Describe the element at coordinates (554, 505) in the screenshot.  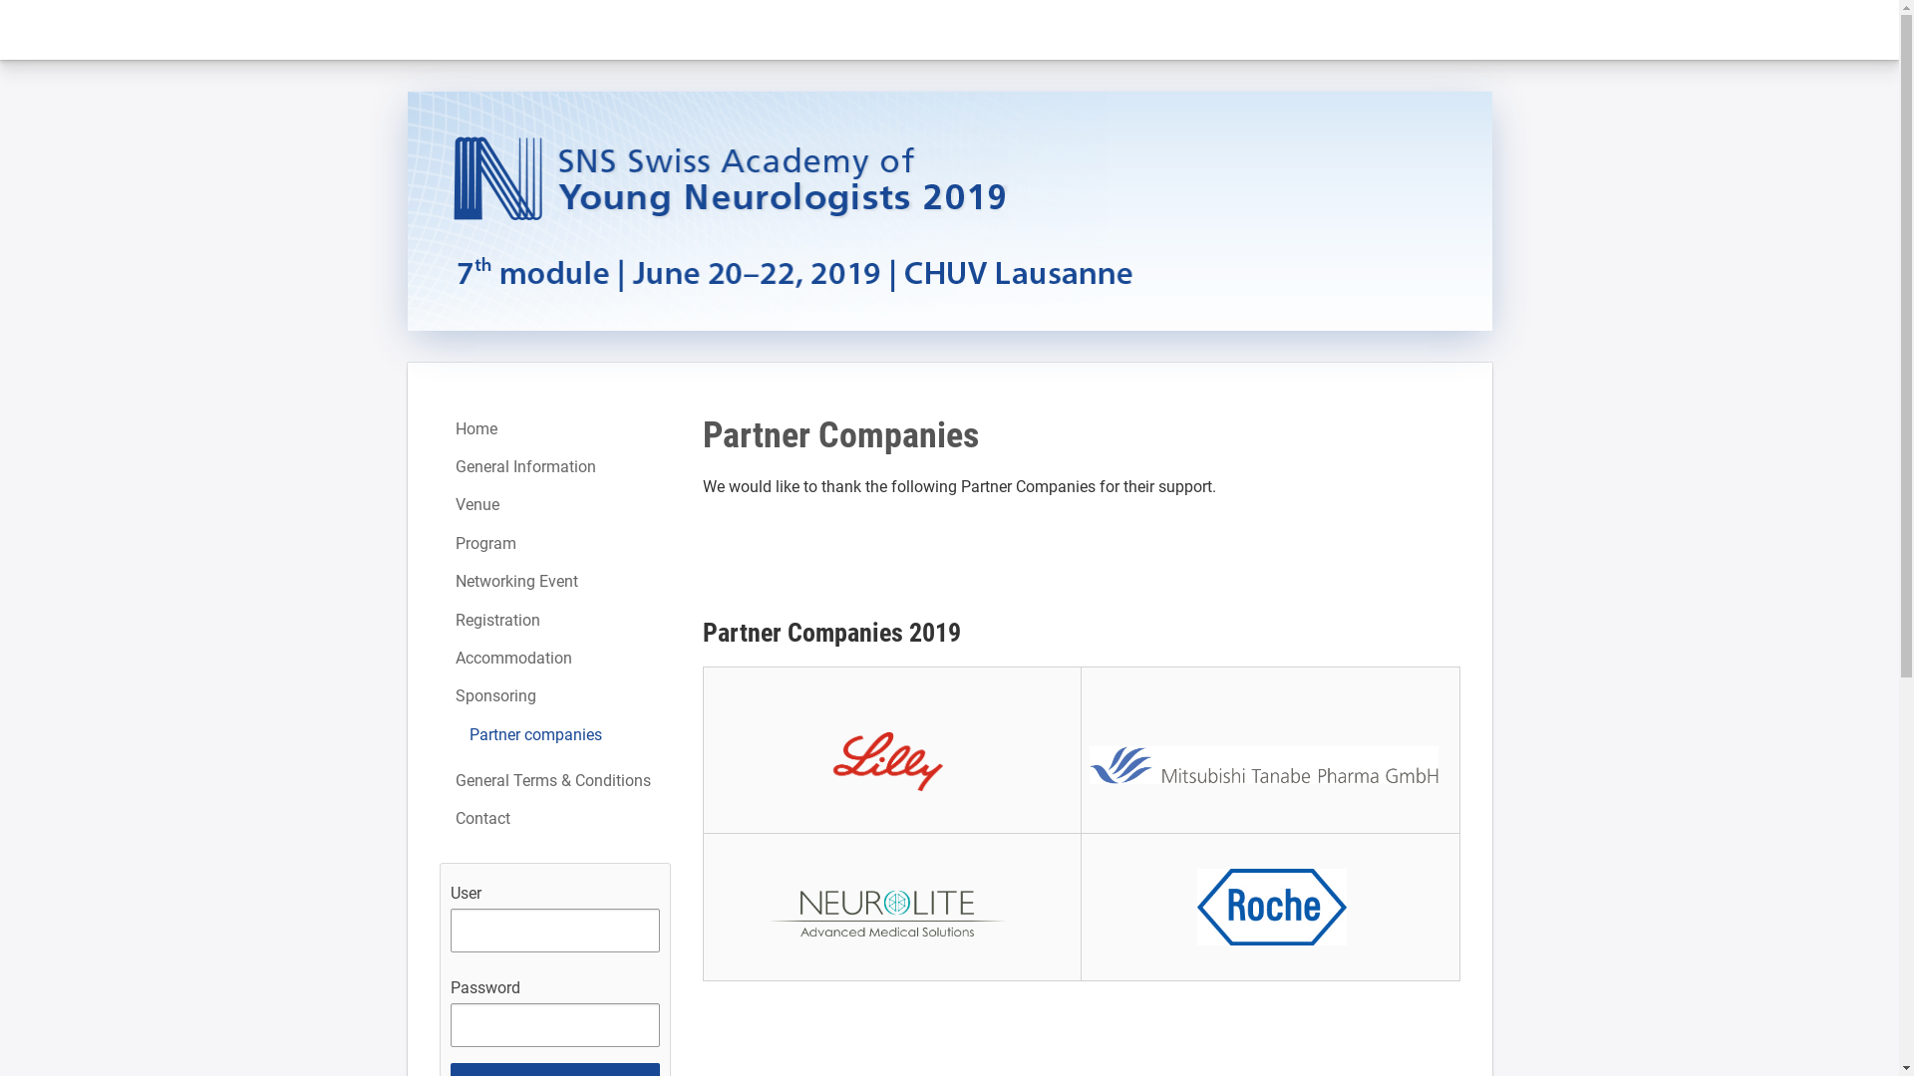
I see `Venue` at that location.